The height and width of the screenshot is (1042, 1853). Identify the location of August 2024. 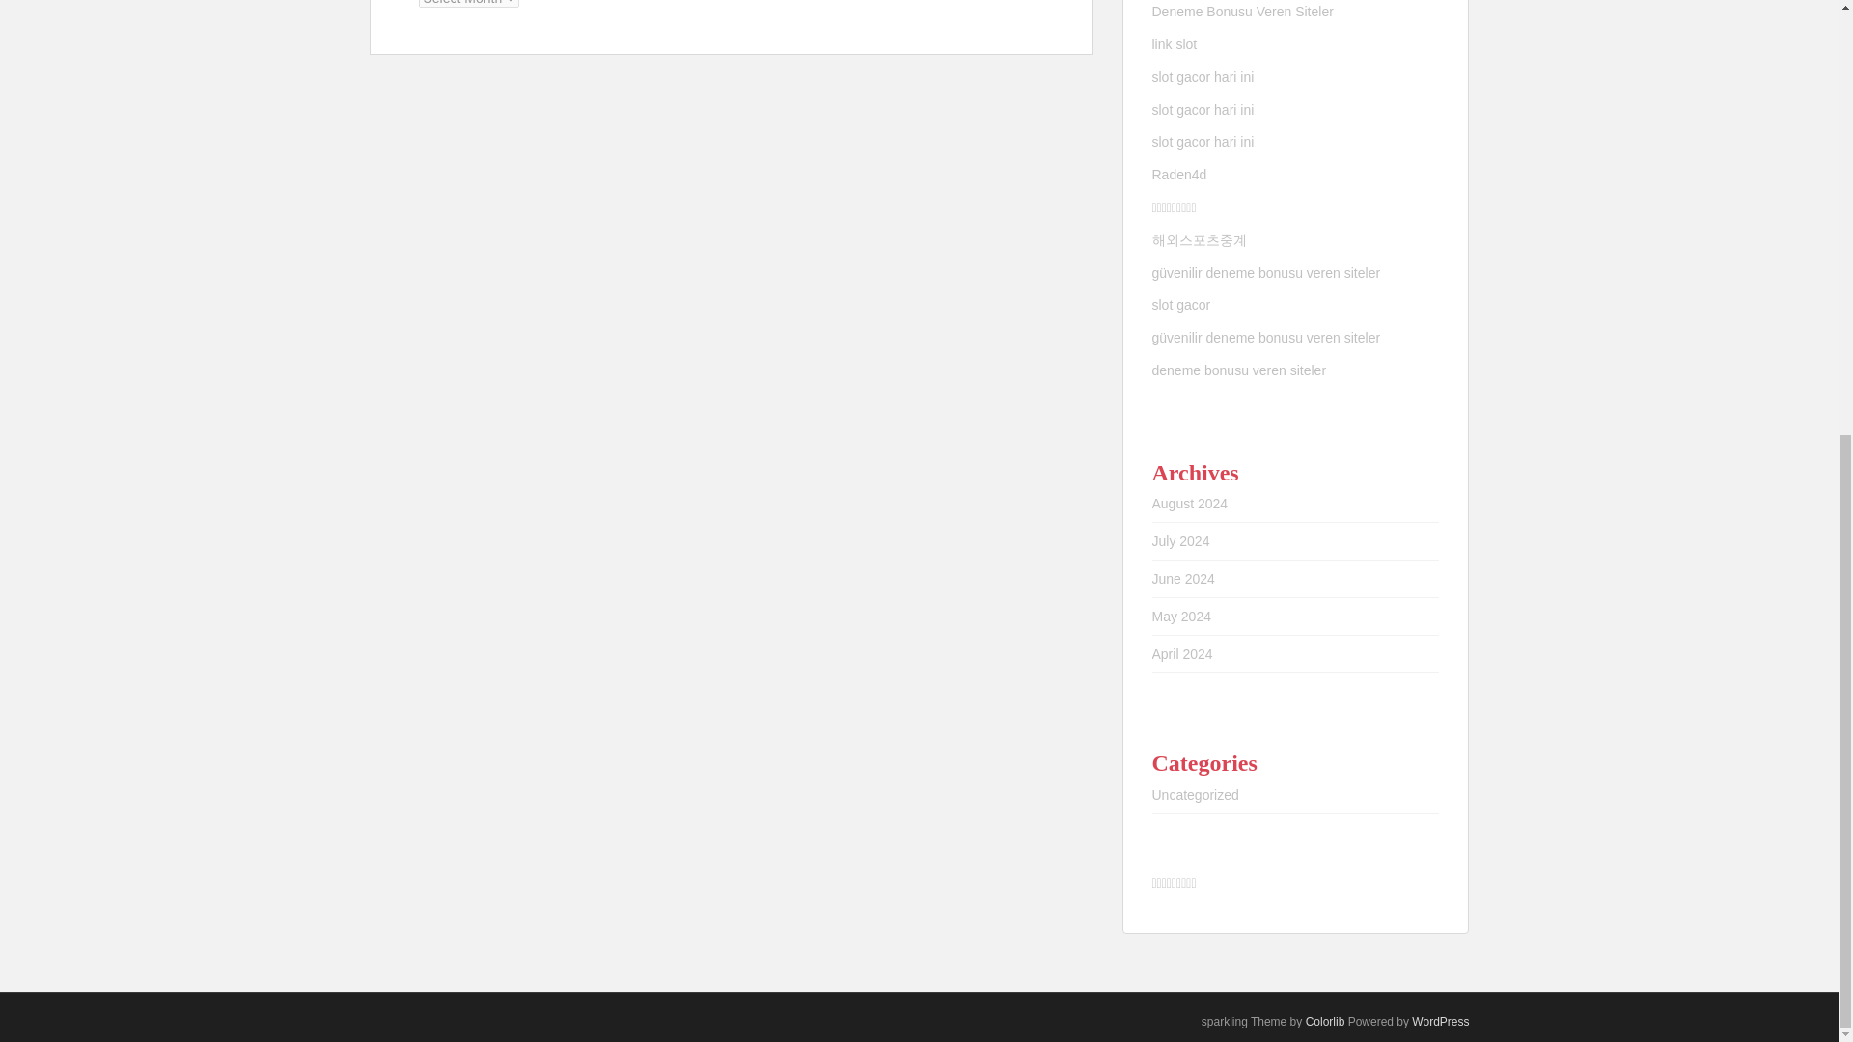
(1190, 504).